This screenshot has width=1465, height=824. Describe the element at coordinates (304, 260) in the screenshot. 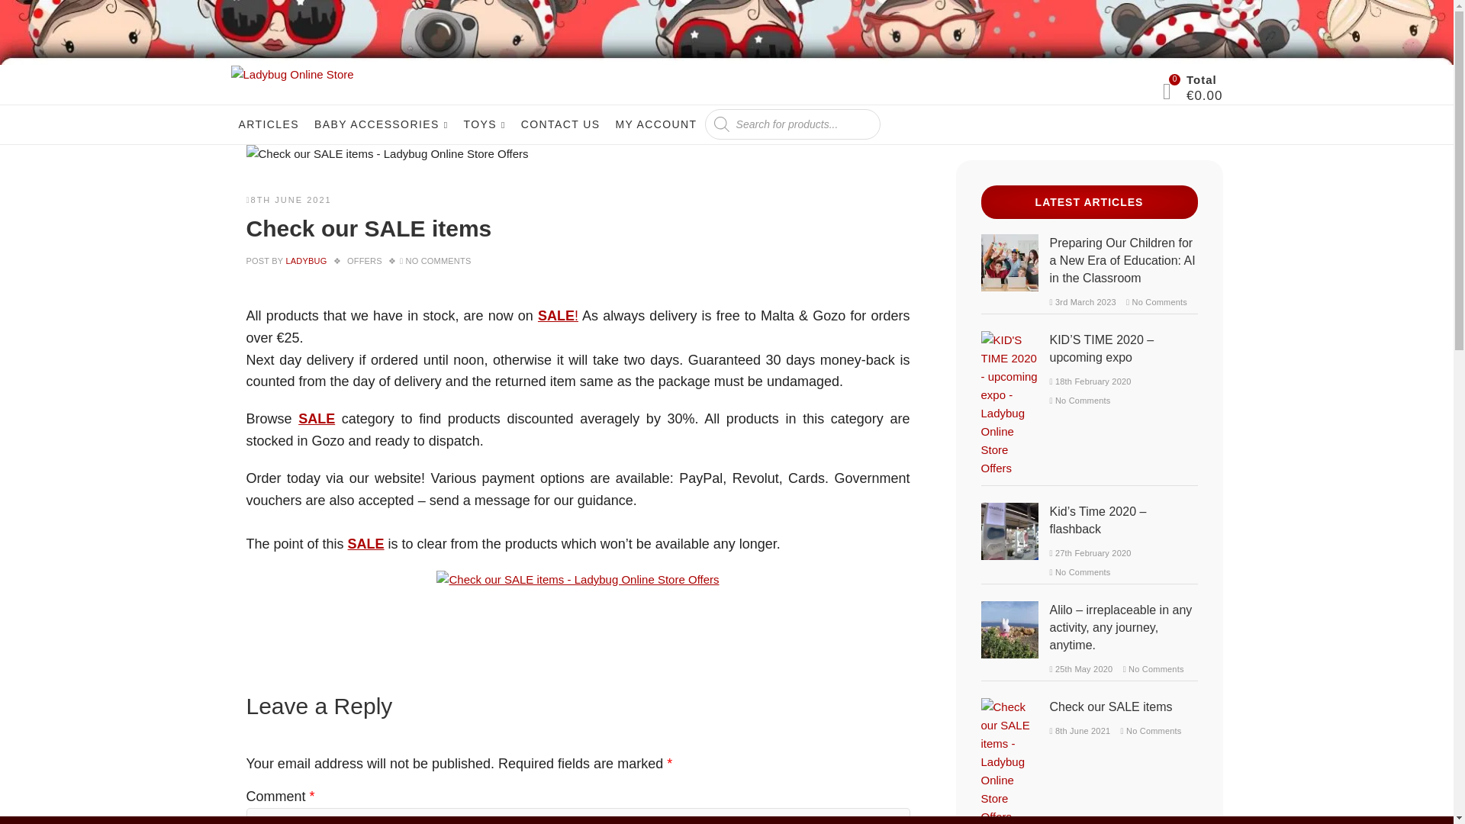

I see `LADYBUG` at that location.